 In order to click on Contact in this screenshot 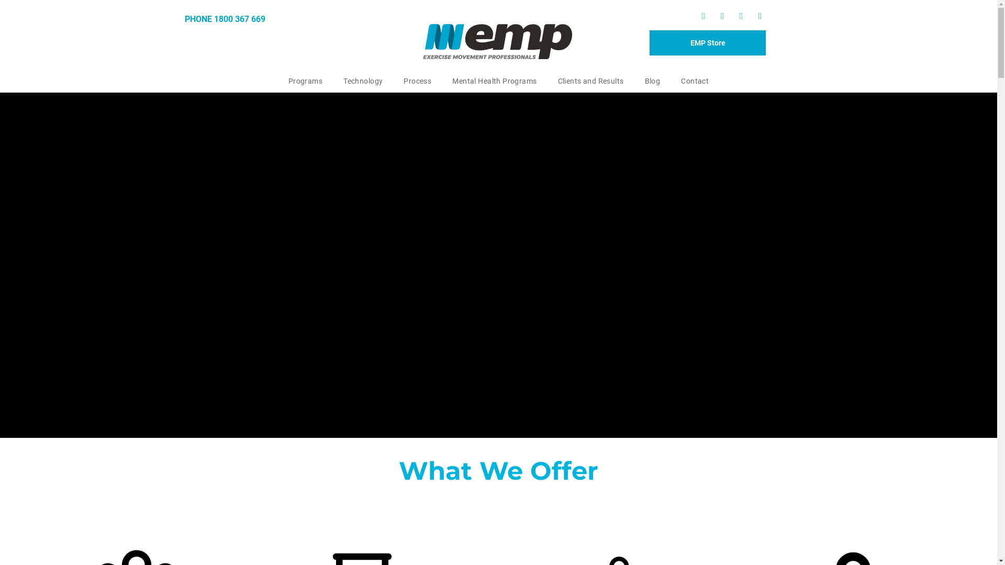, I will do `click(695, 82)`.